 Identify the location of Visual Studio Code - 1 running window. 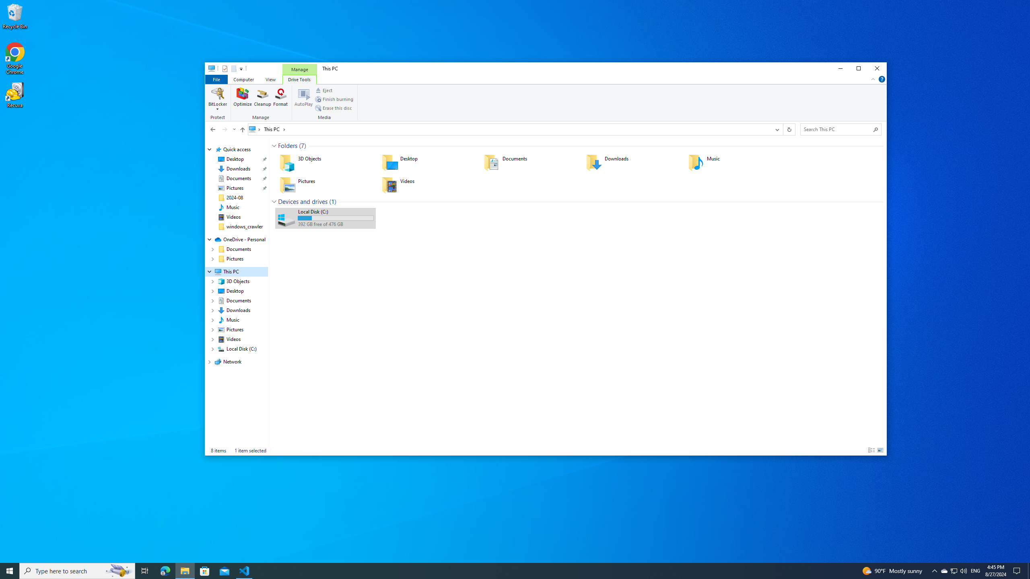
(245, 571).